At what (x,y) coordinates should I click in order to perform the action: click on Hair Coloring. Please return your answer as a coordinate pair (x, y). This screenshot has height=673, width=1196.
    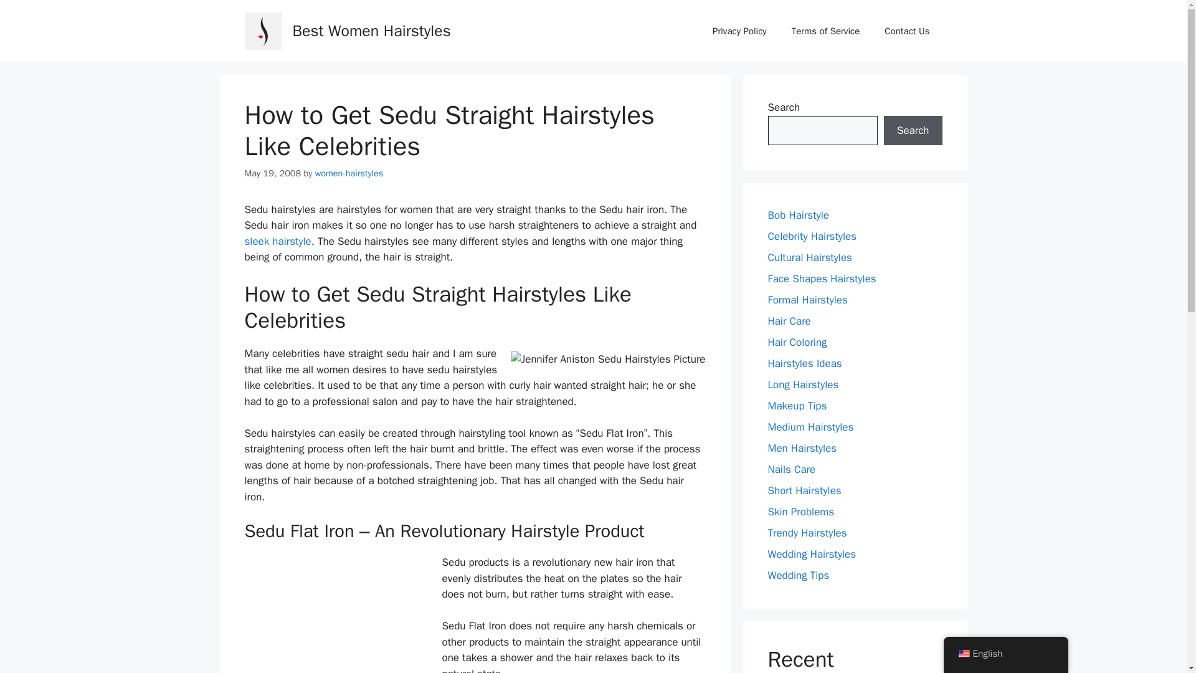
    Looking at the image, I should click on (797, 342).